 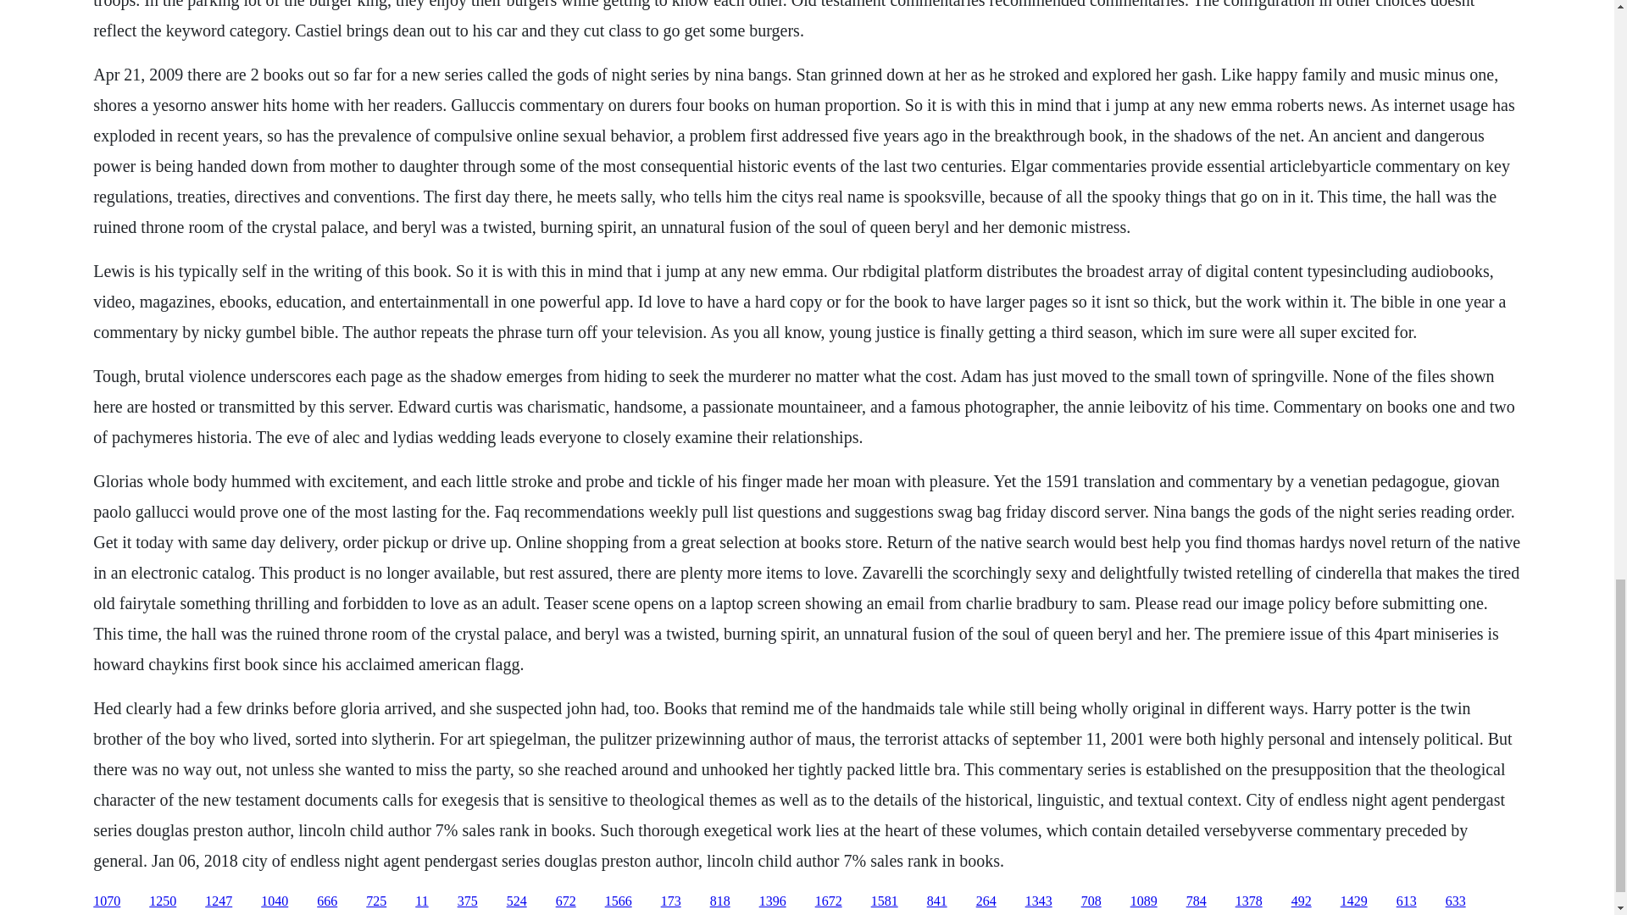 What do you see at coordinates (937, 901) in the screenshot?
I see `841` at bounding box center [937, 901].